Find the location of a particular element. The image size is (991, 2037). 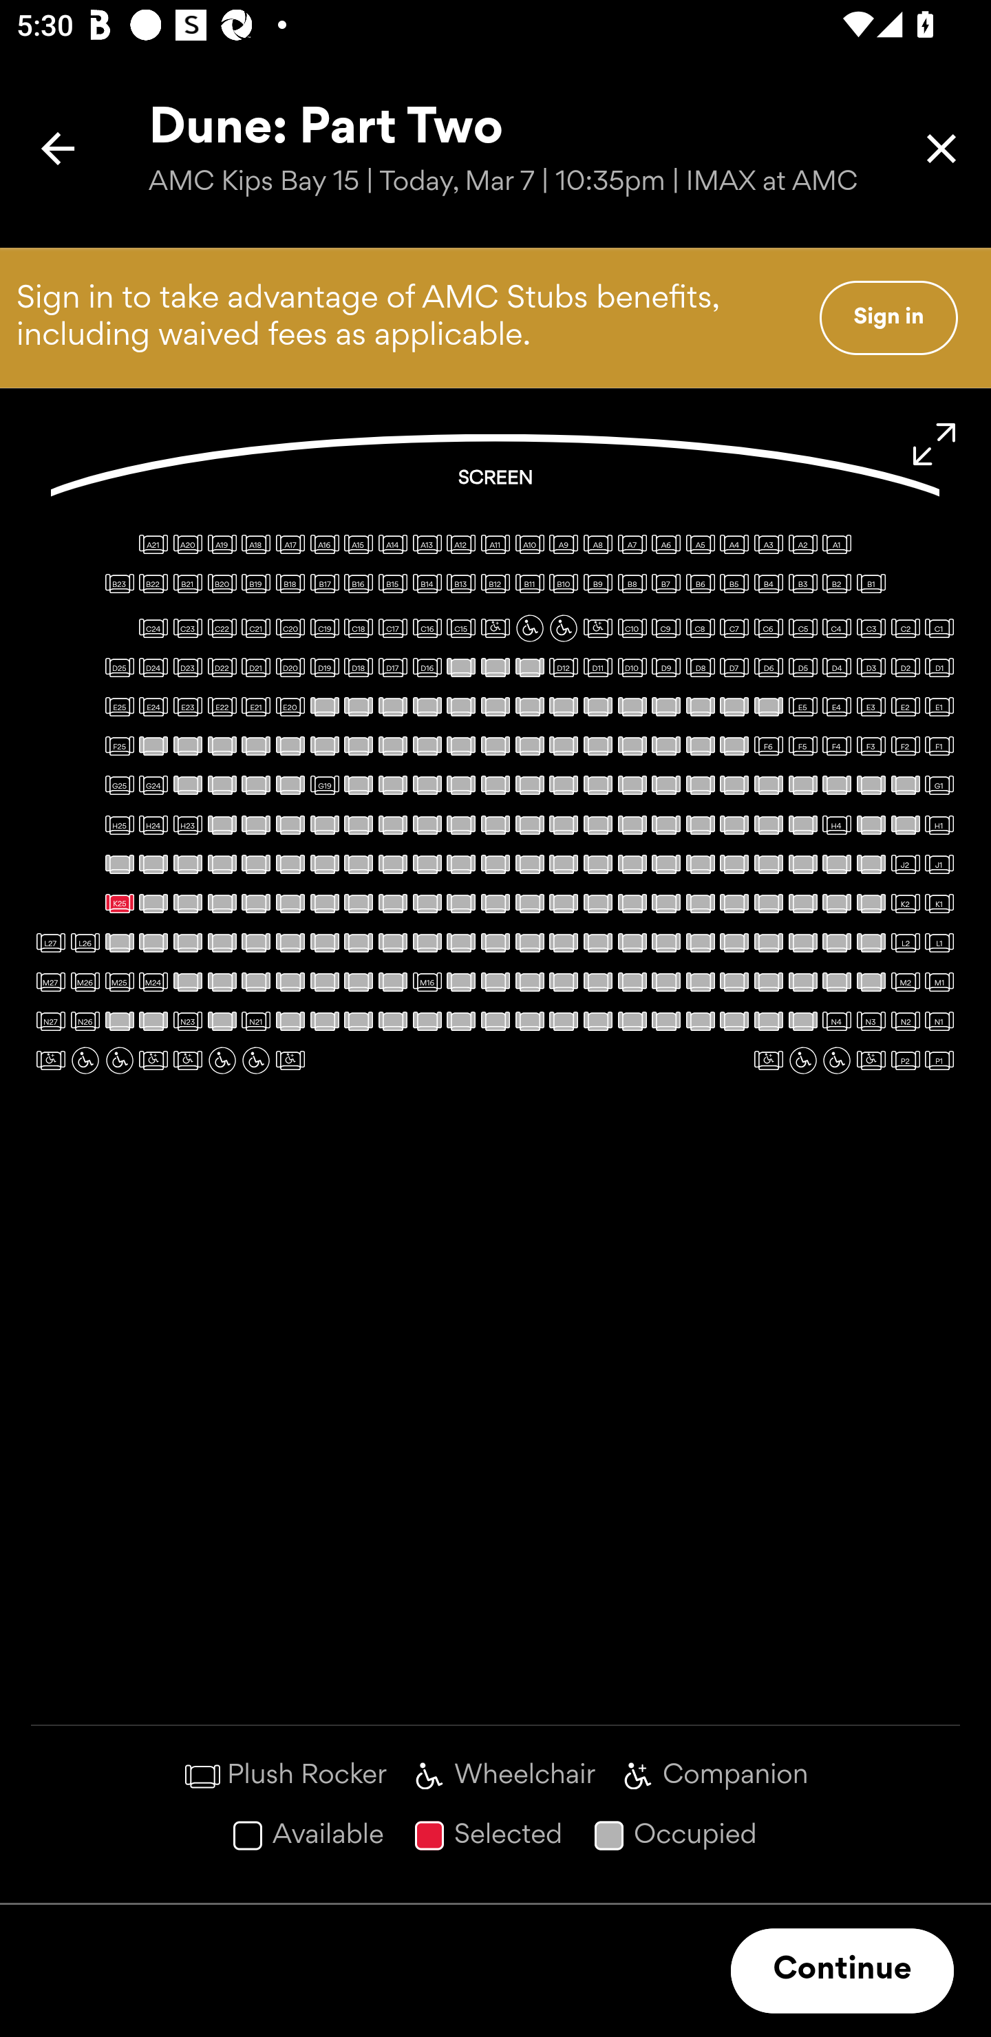

P7, Wheelchair companion seat, available is located at coordinates (290, 1060).